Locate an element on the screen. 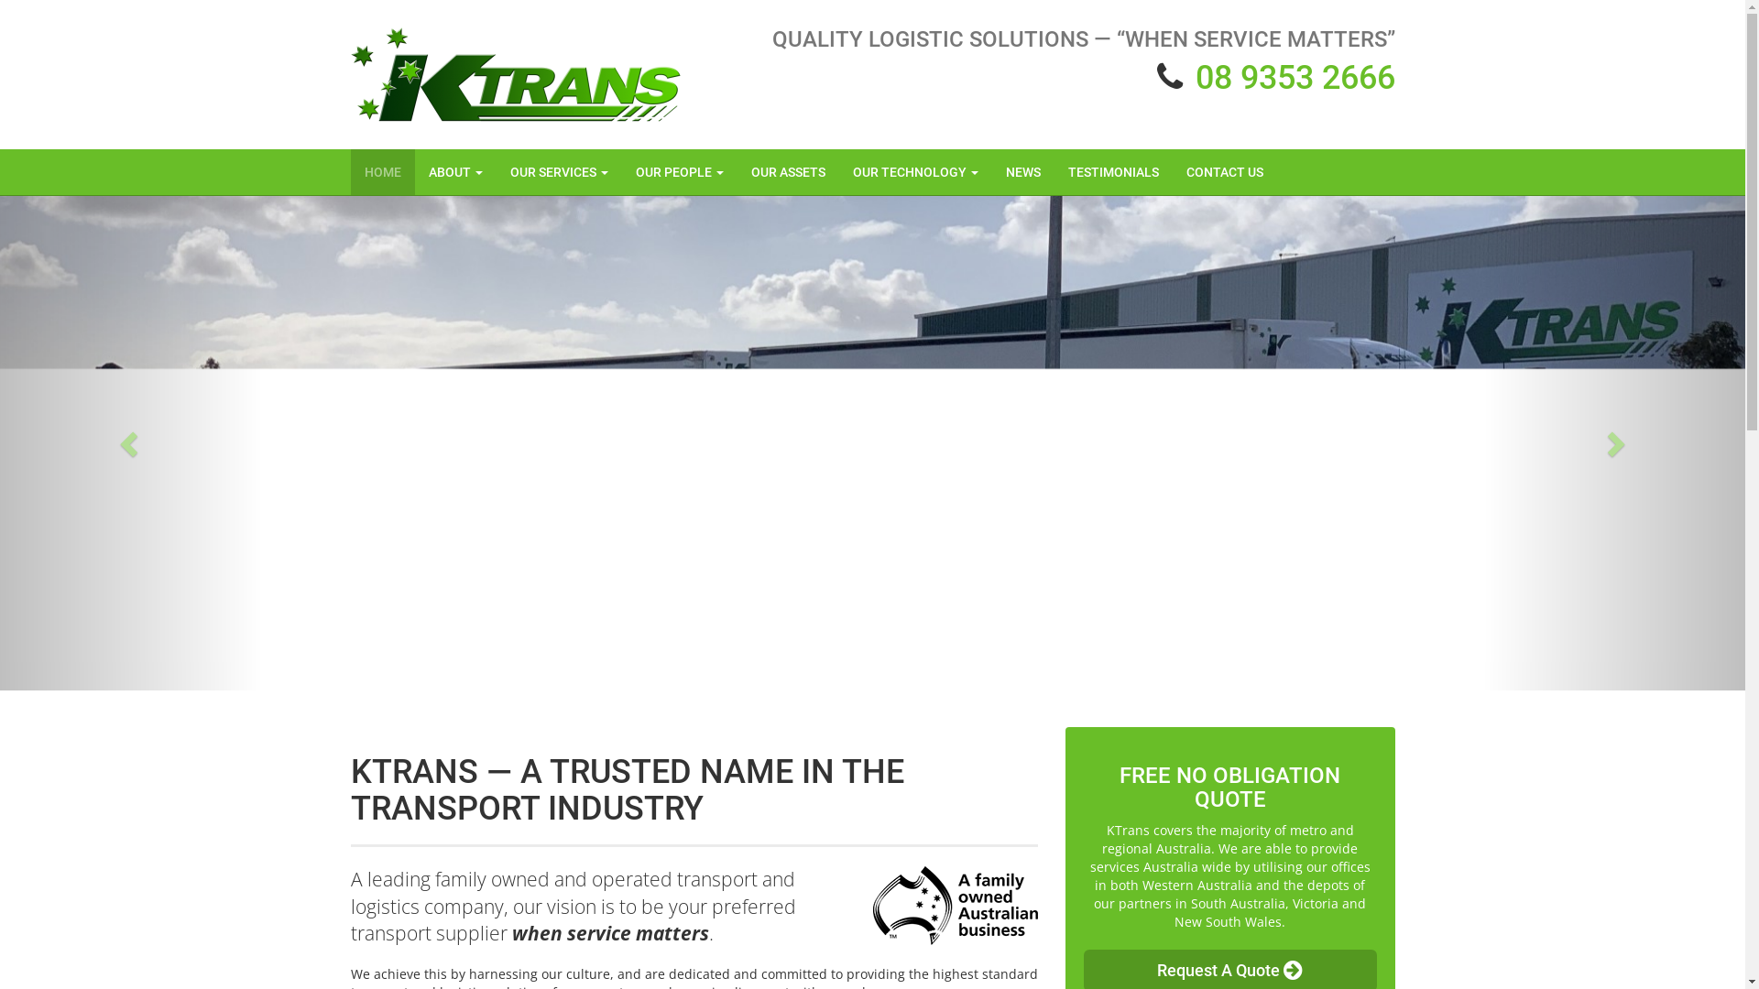 This screenshot has height=989, width=1759. HOME is located at coordinates (382, 172).